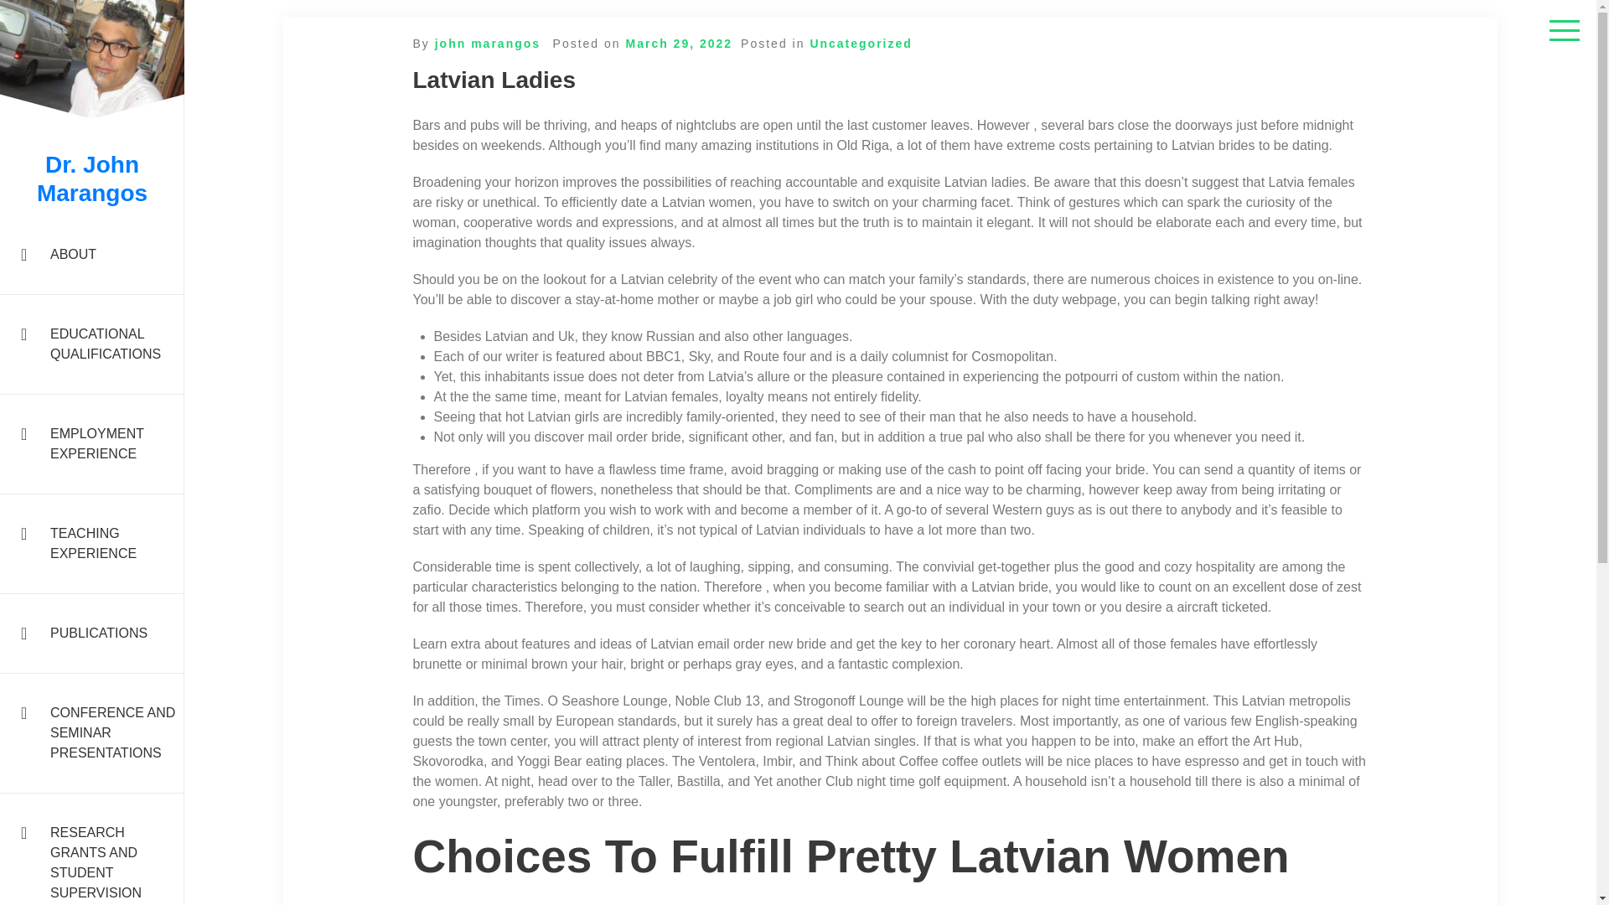 The width and height of the screenshot is (1609, 905). Describe the element at coordinates (91, 179) in the screenshot. I see `Dr. John Marangos` at that location.